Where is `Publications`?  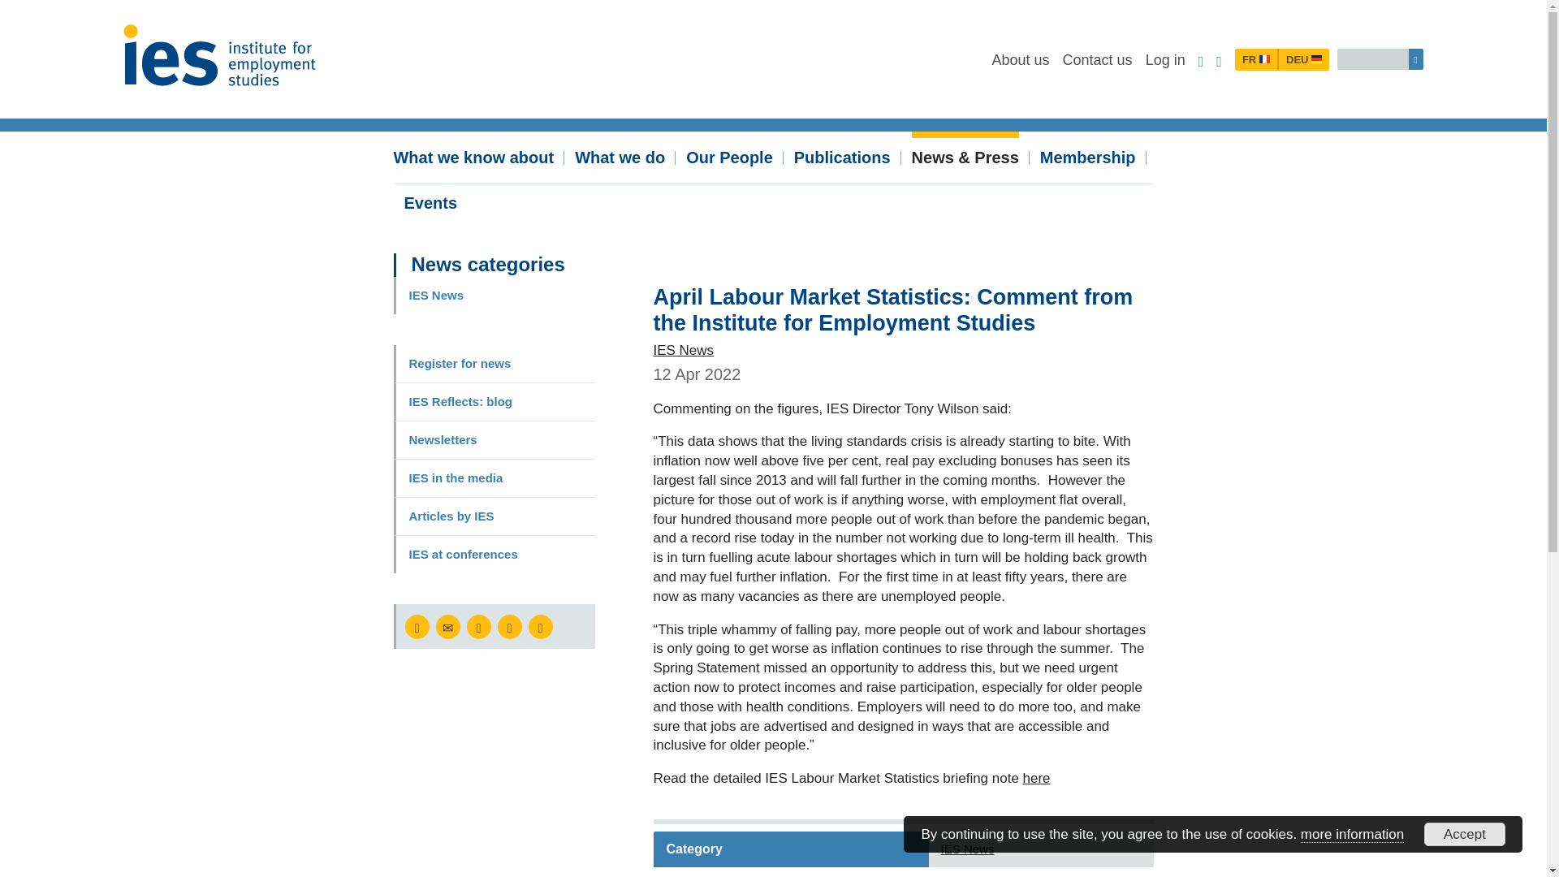 Publications is located at coordinates (841, 154).